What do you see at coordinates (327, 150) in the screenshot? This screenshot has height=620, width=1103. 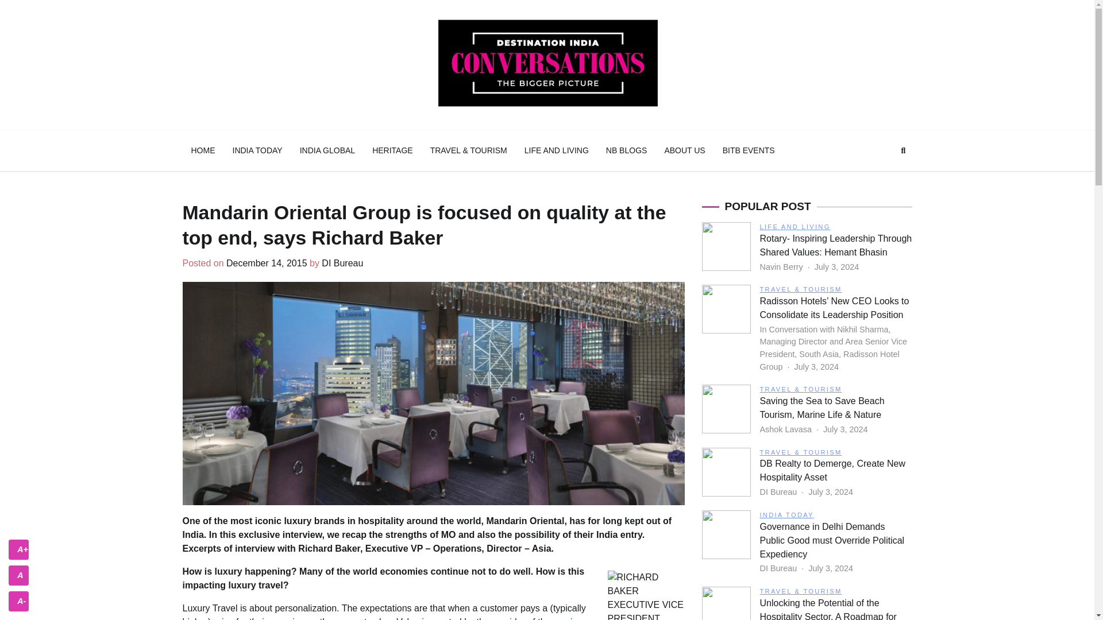 I see `INDIA GLOBAL` at bounding box center [327, 150].